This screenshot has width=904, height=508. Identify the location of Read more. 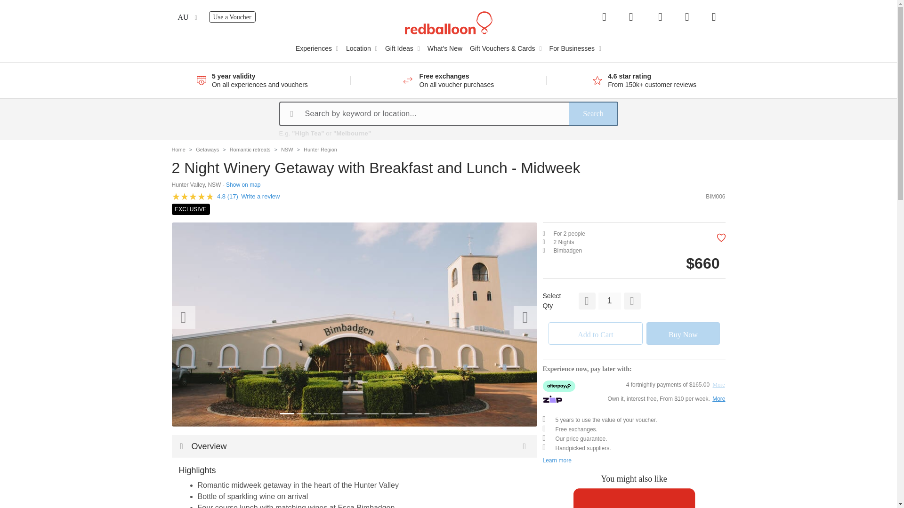
(317, 48).